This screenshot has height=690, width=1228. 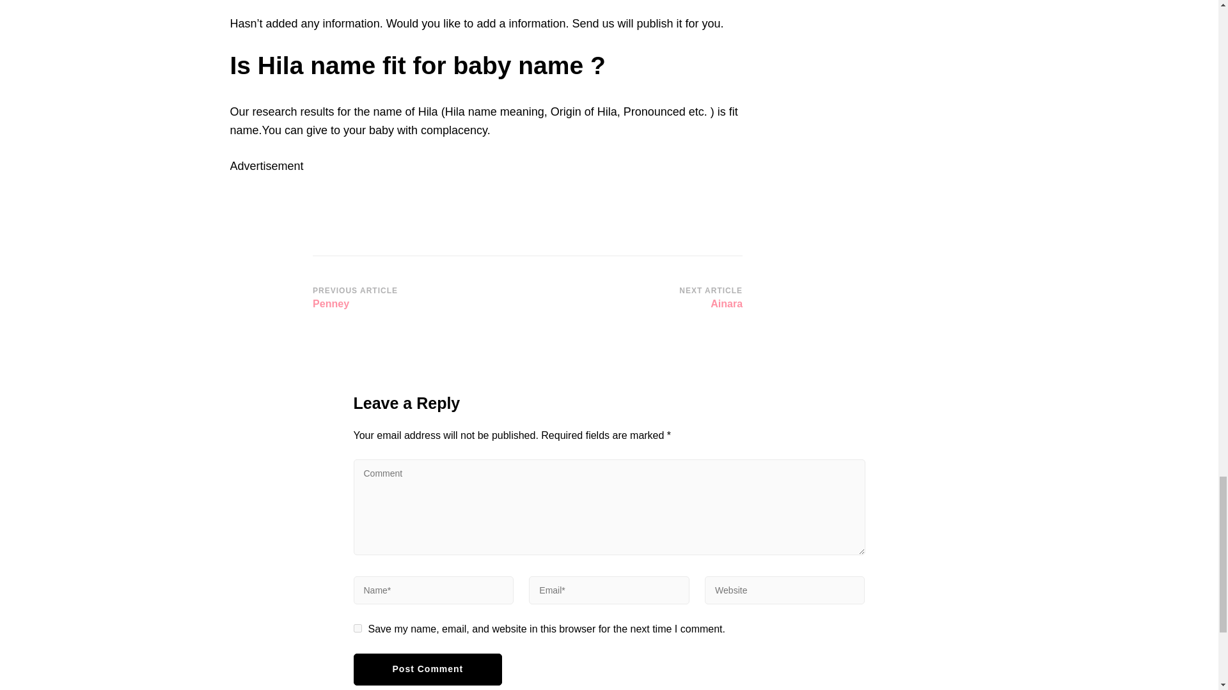 What do you see at coordinates (416, 299) in the screenshot?
I see `Post Comment` at bounding box center [416, 299].